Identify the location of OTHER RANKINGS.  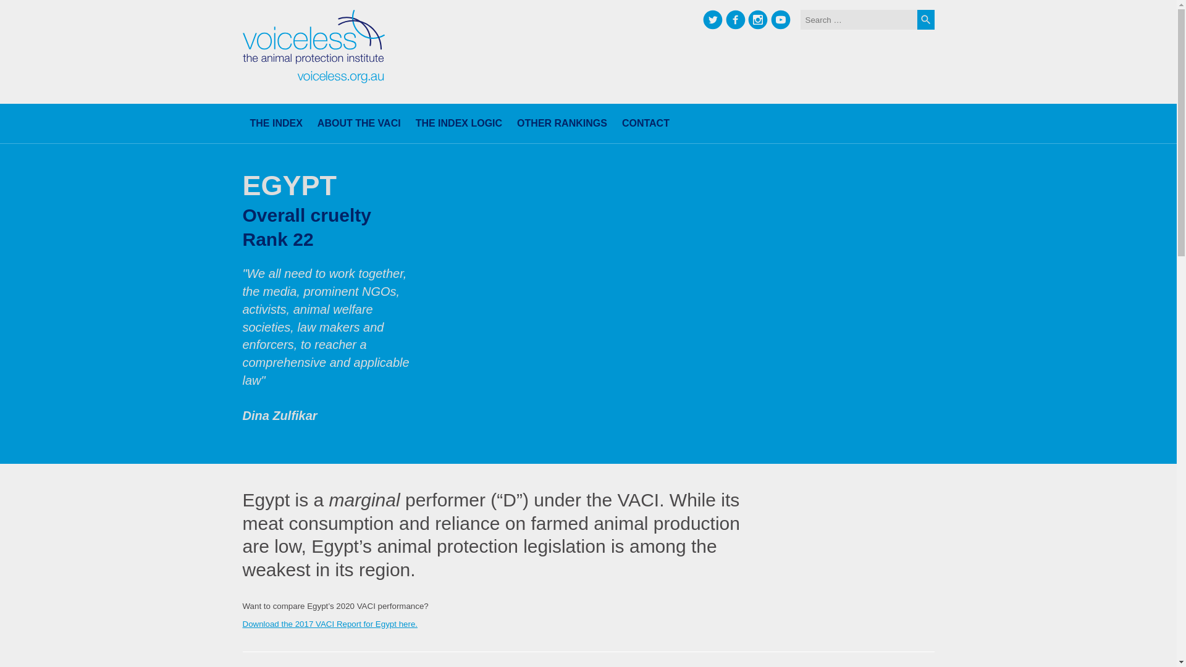
(562, 124).